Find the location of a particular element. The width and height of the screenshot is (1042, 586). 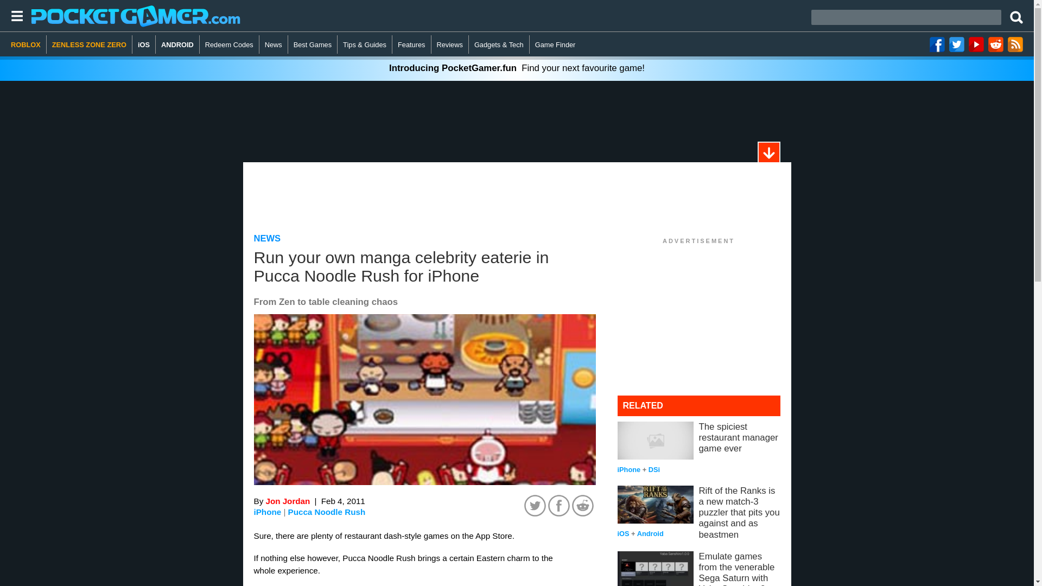

iPhone is located at coordinates (268, 512).